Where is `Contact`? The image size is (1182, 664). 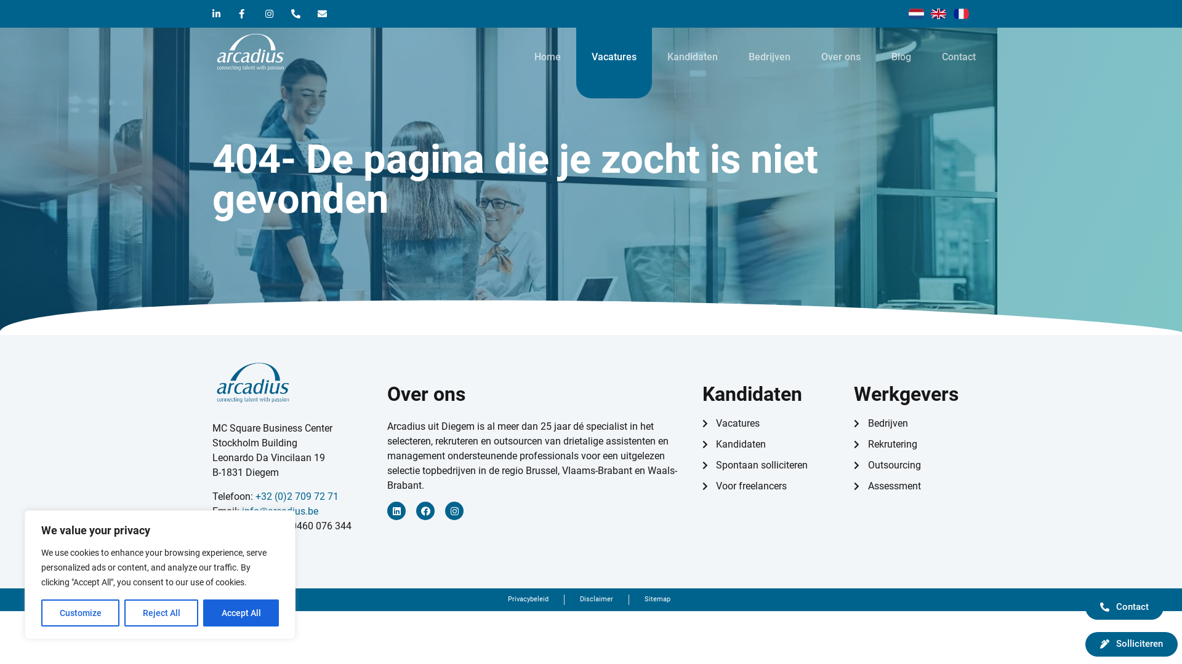 Contact is located at coordinates (1124, 607).